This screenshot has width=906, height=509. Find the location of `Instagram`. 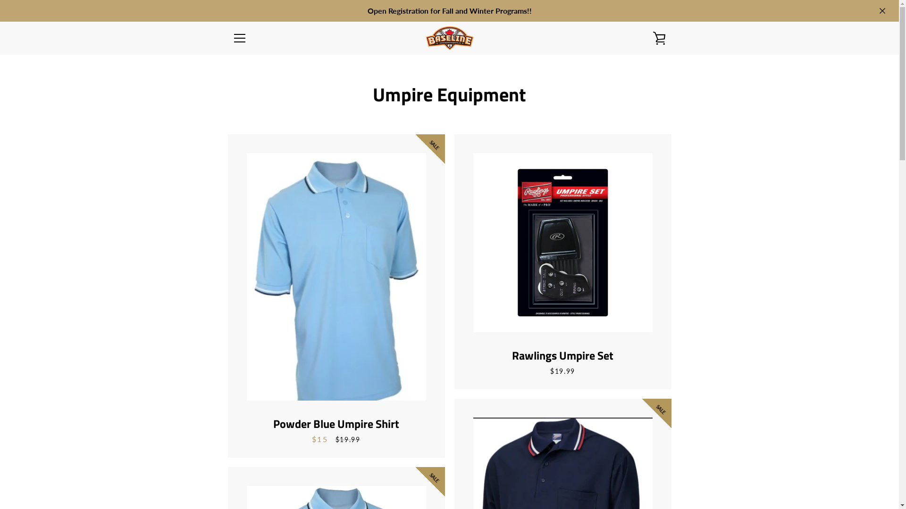

Instagram is located at coordinates (264, 476).